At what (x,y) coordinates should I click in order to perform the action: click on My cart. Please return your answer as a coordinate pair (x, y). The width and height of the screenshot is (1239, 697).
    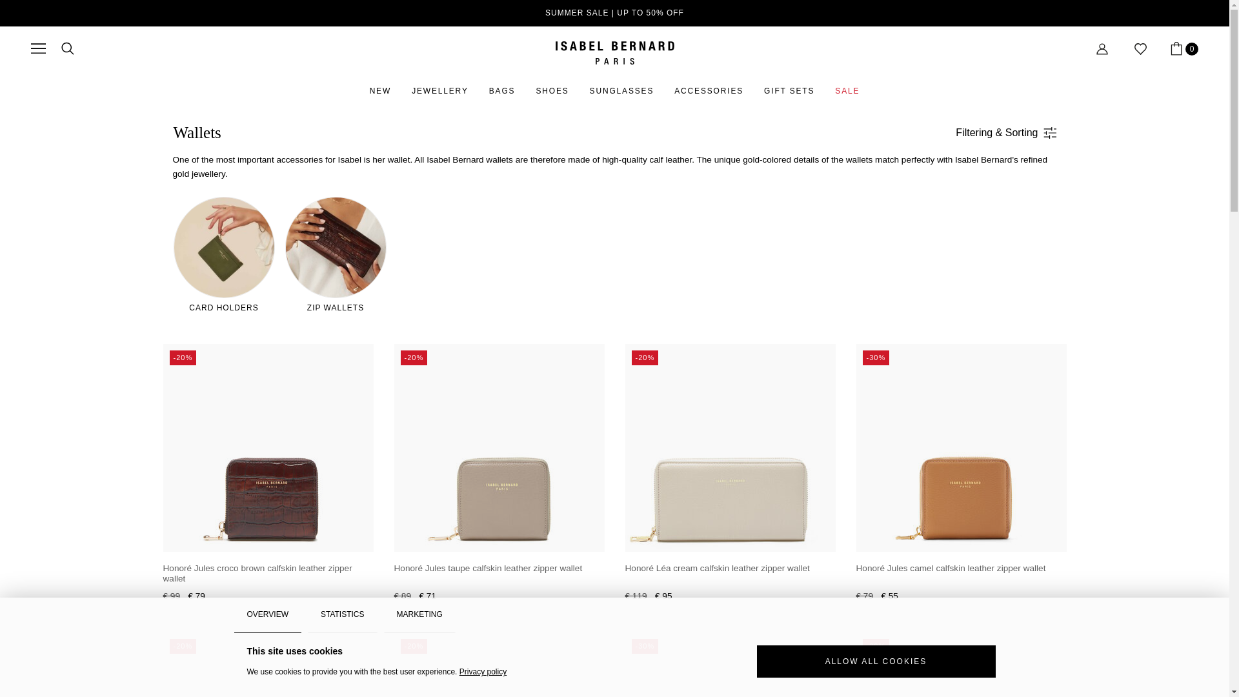
    Looking at the image, I should click on (1181, 52).